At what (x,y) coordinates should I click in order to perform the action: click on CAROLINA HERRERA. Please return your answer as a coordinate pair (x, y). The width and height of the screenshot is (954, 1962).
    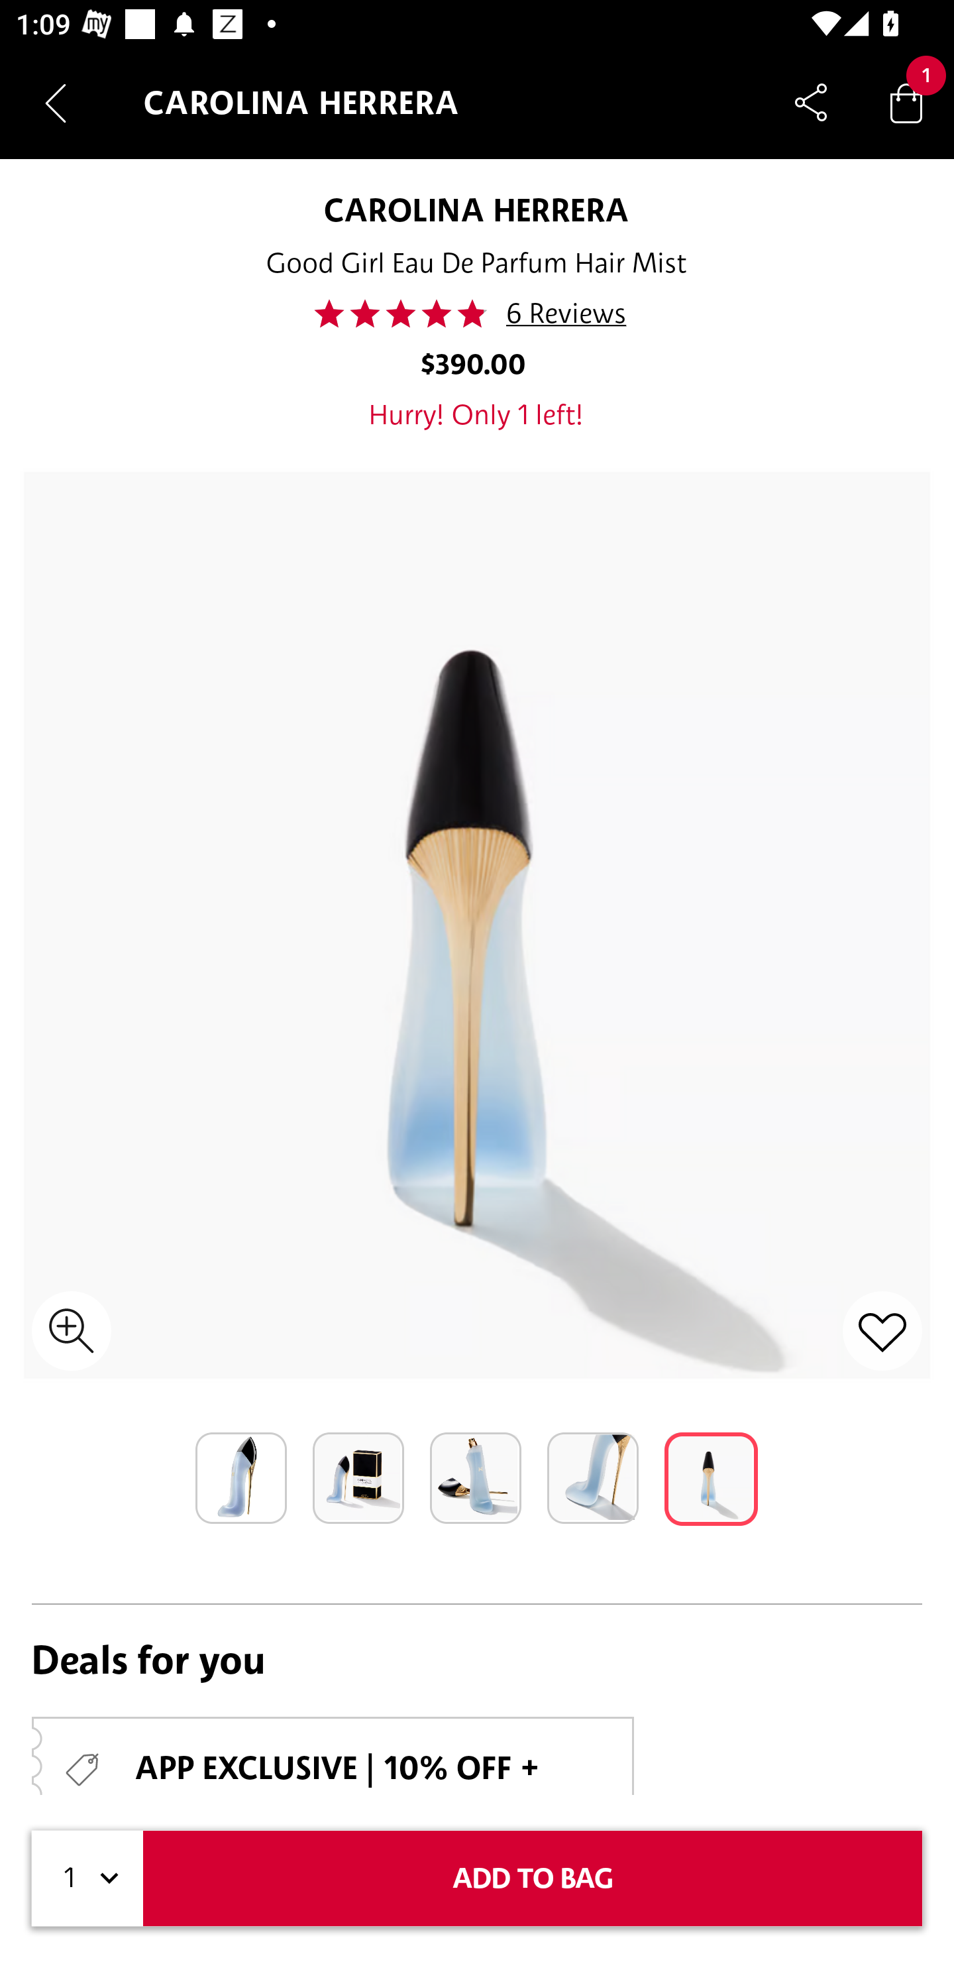
    Looking at the image, I should click on (477, 209).